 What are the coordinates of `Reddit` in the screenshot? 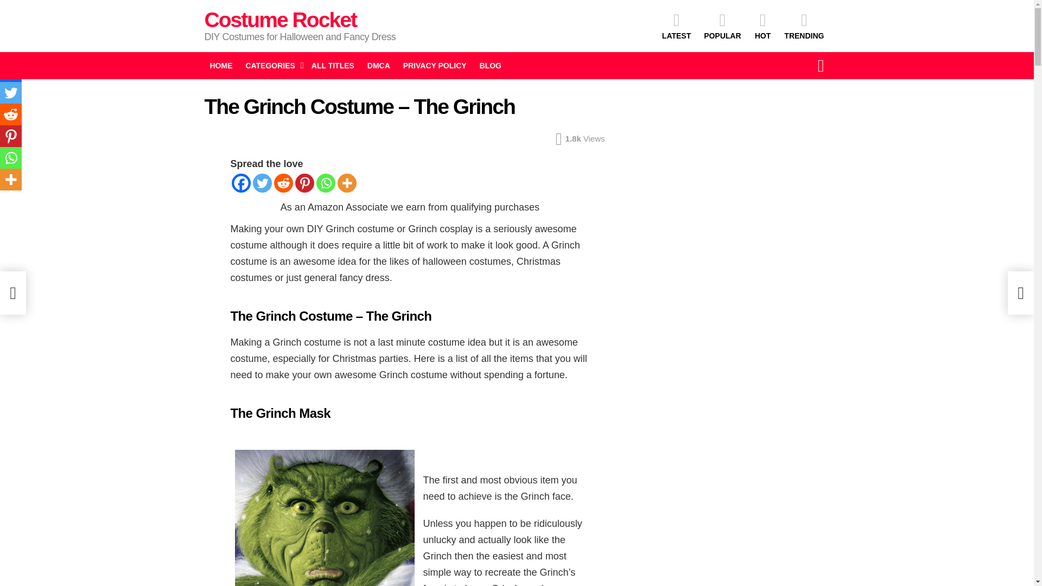 It's located at (283, 183).